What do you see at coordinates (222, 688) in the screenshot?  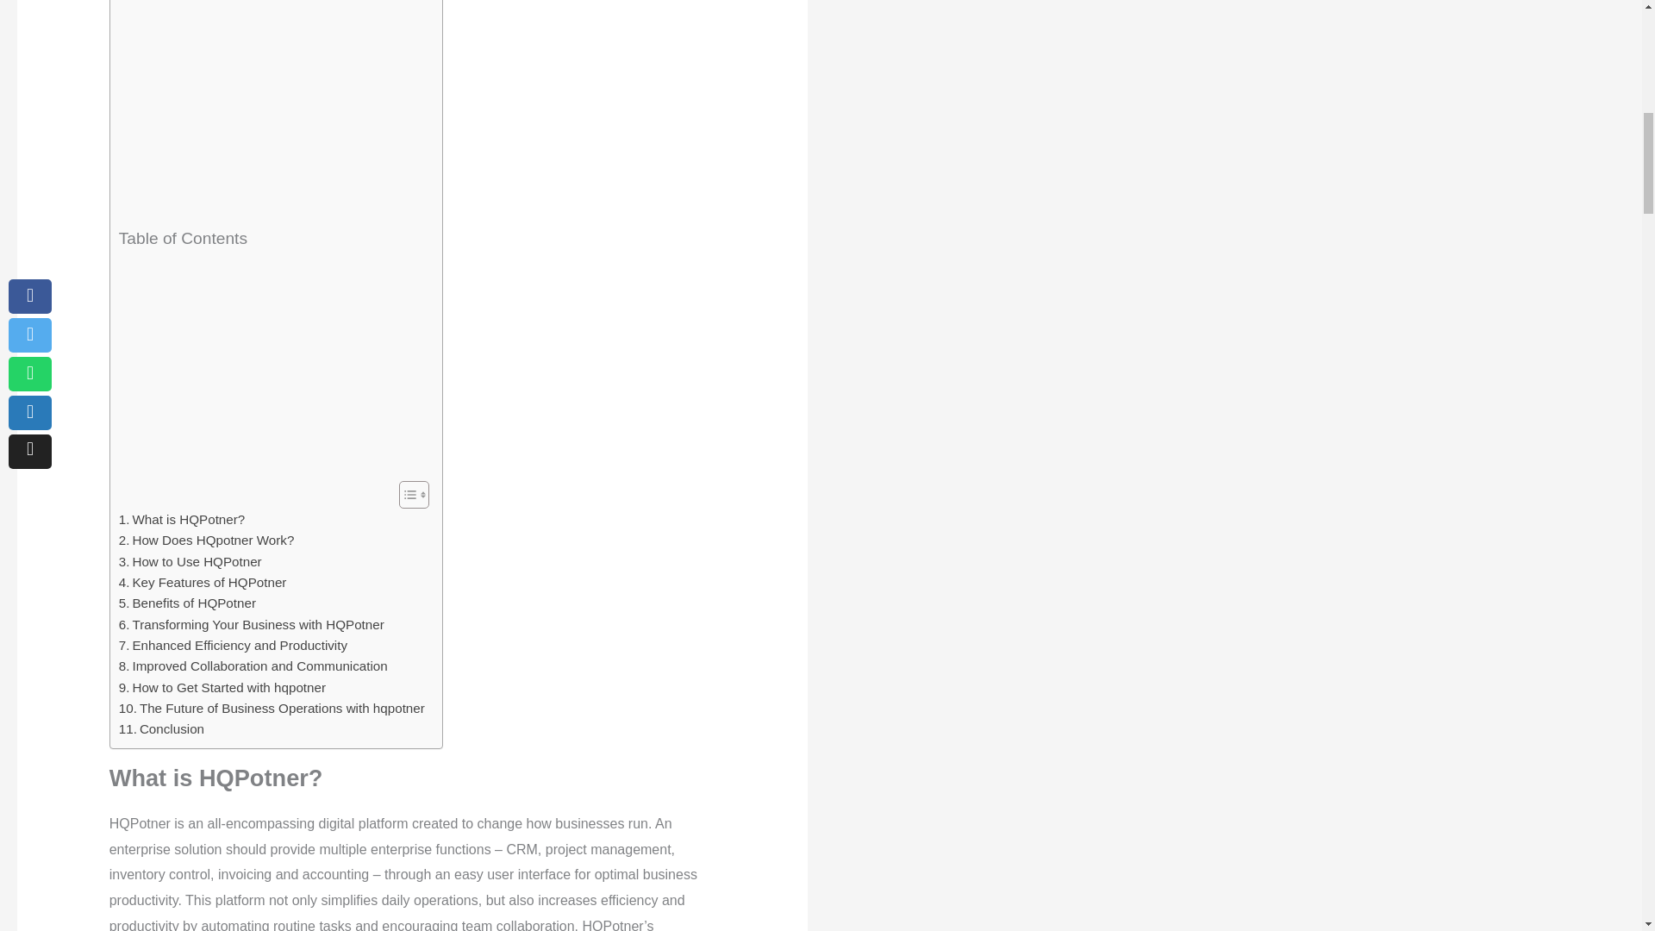 I see `How to Get Started with hqpotner` at bounding box center [222, 688].